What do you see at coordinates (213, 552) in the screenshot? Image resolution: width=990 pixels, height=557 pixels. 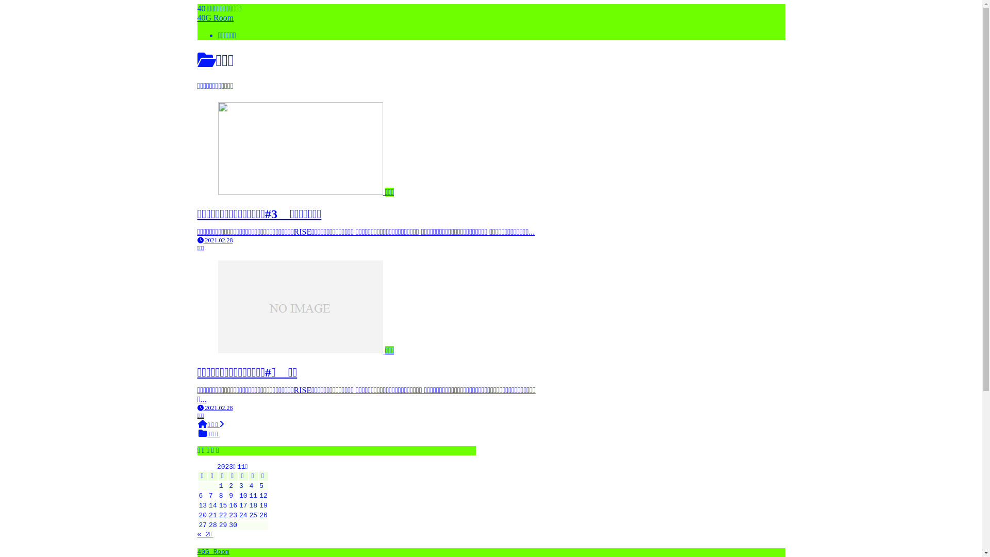 I see `40G Room` at bounding box center [213, 552].